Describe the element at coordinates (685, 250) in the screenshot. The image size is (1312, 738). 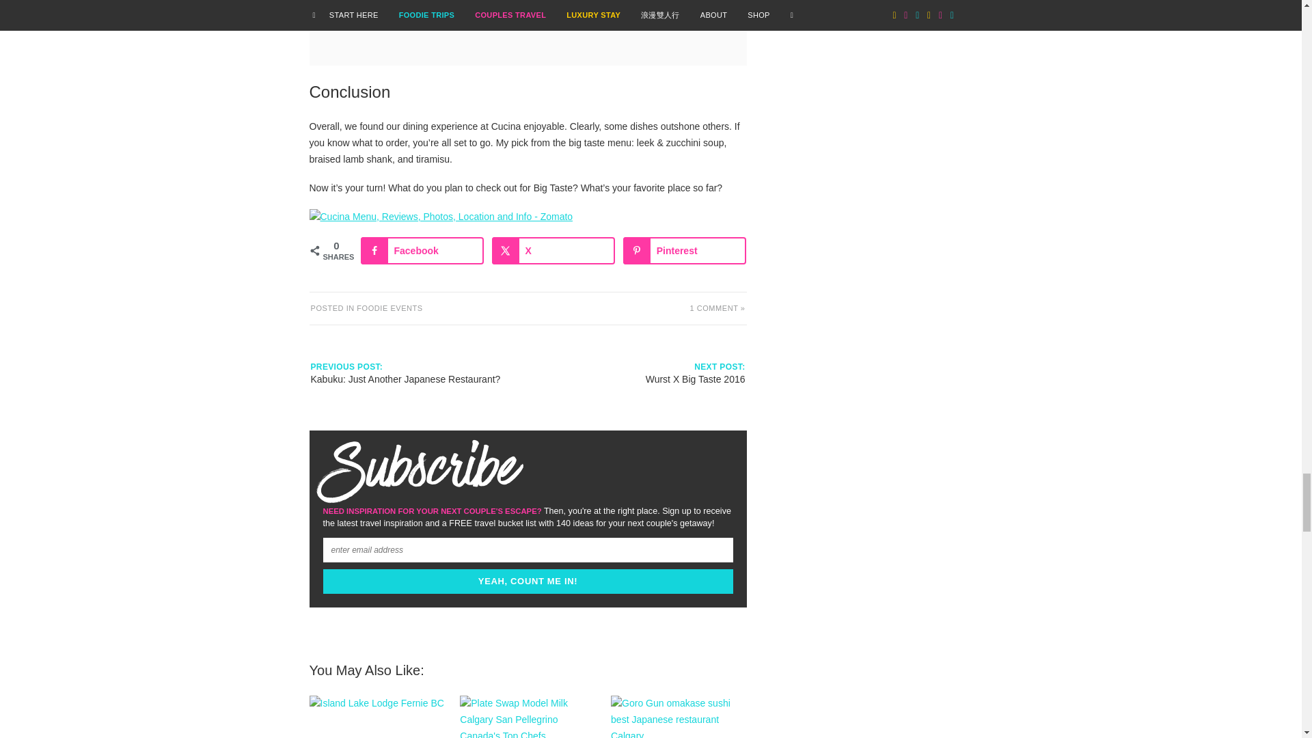
I see `Save to Pinterest` at that location.